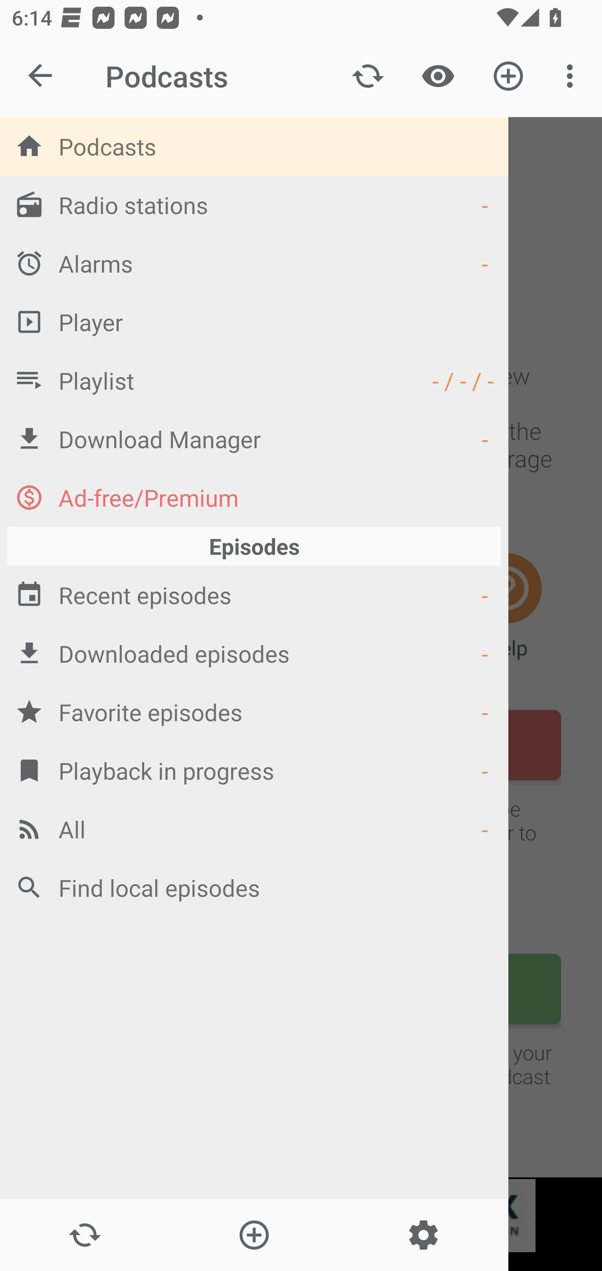  Describe the element at coordinates (254, 263) in the screenshot. I see `Alarms  - ` at that location.